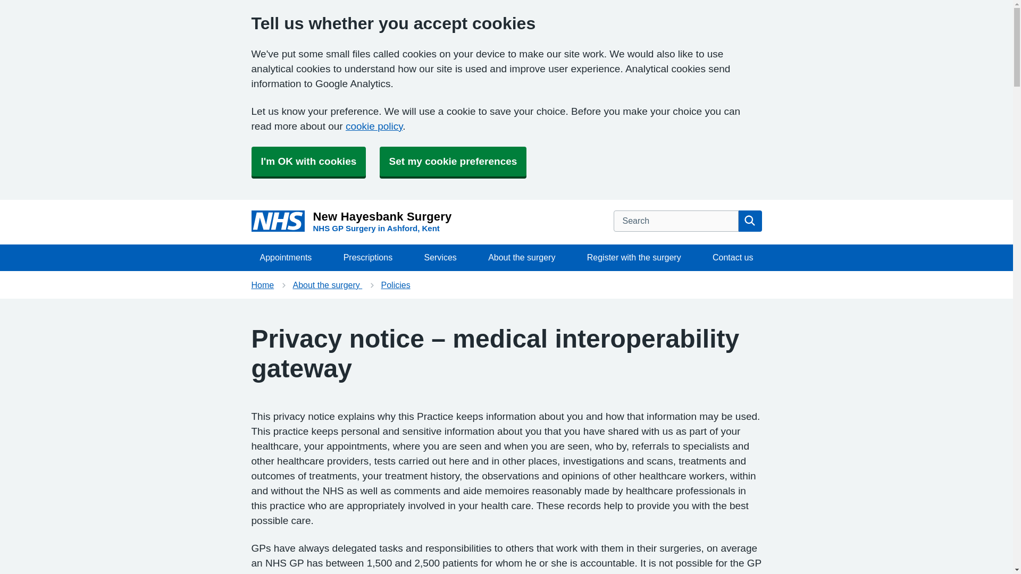  Describe the element at coordinates (368, 257) in the screenshot. I see `Prescriptions` at that location.